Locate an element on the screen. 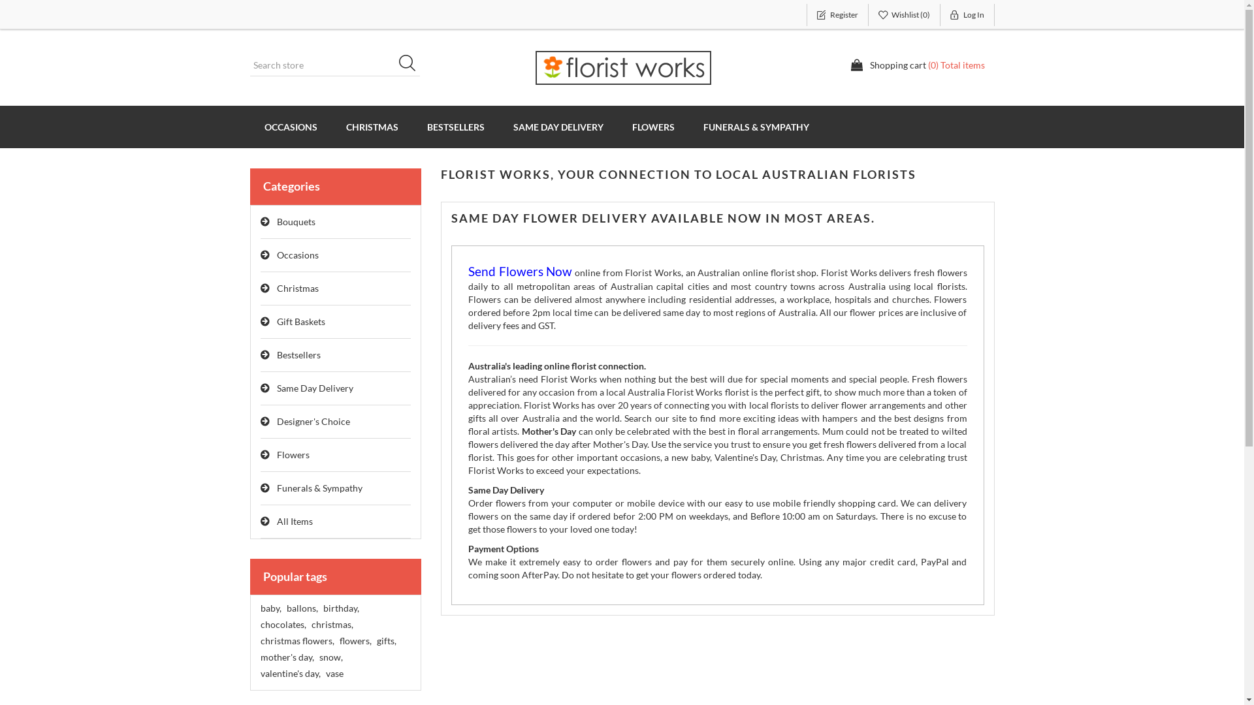 Image resolution: width=1254 pixels, height=705 pixels. OCCASIONS is located at coordinates (290, 127).